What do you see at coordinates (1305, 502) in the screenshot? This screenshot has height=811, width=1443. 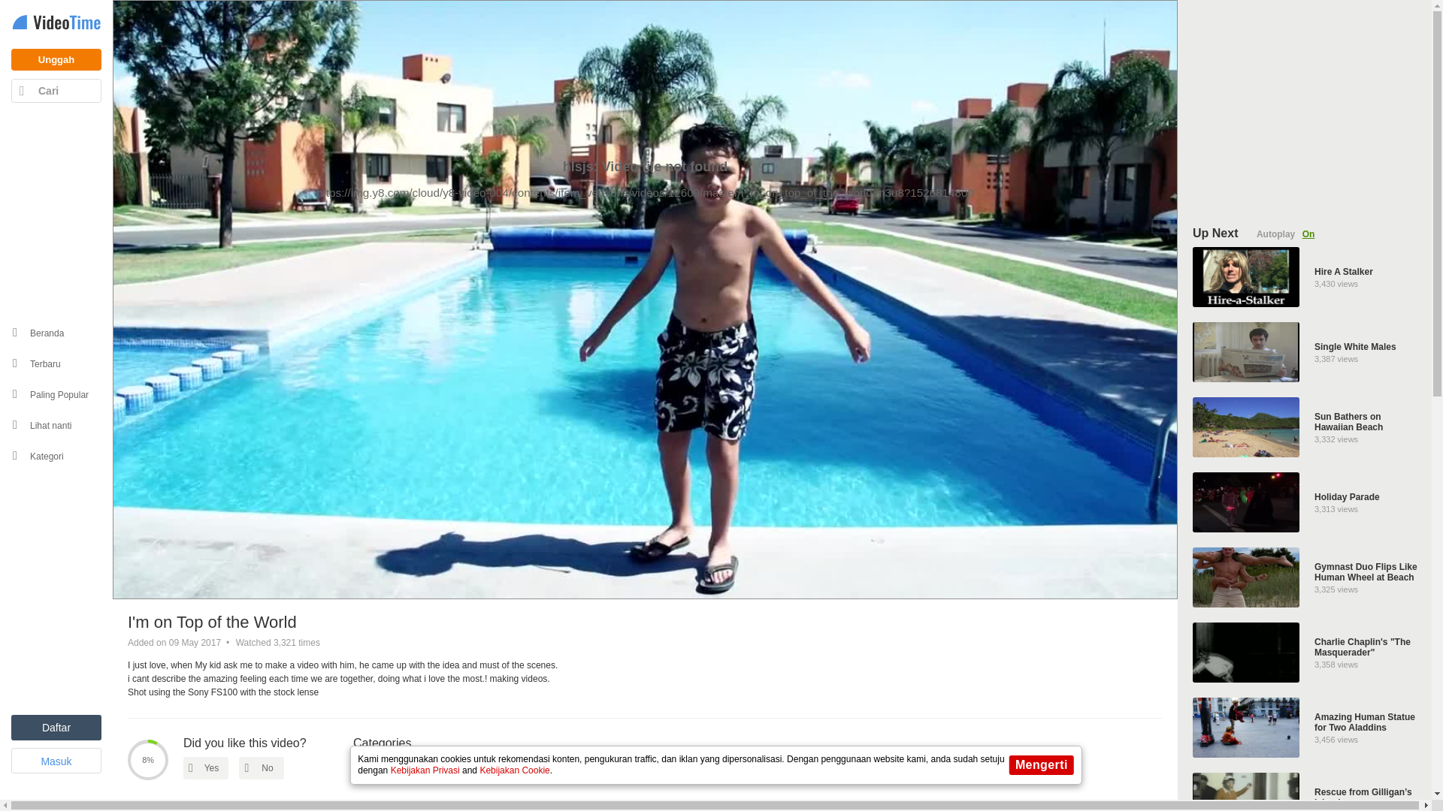 I see `Tonton Video dan Animasi Online Gratis` at bounding box center [1305, 502].